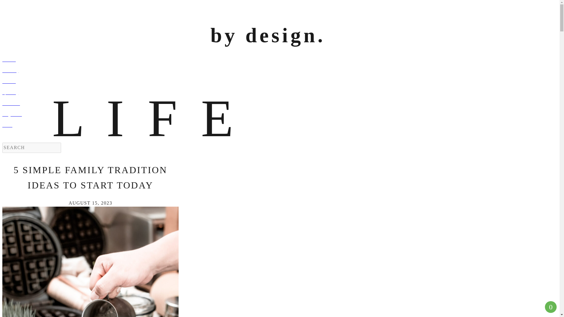 The width and height of the screenshot is (564, 317). I want to click on Blog Home, so click(178, 115).